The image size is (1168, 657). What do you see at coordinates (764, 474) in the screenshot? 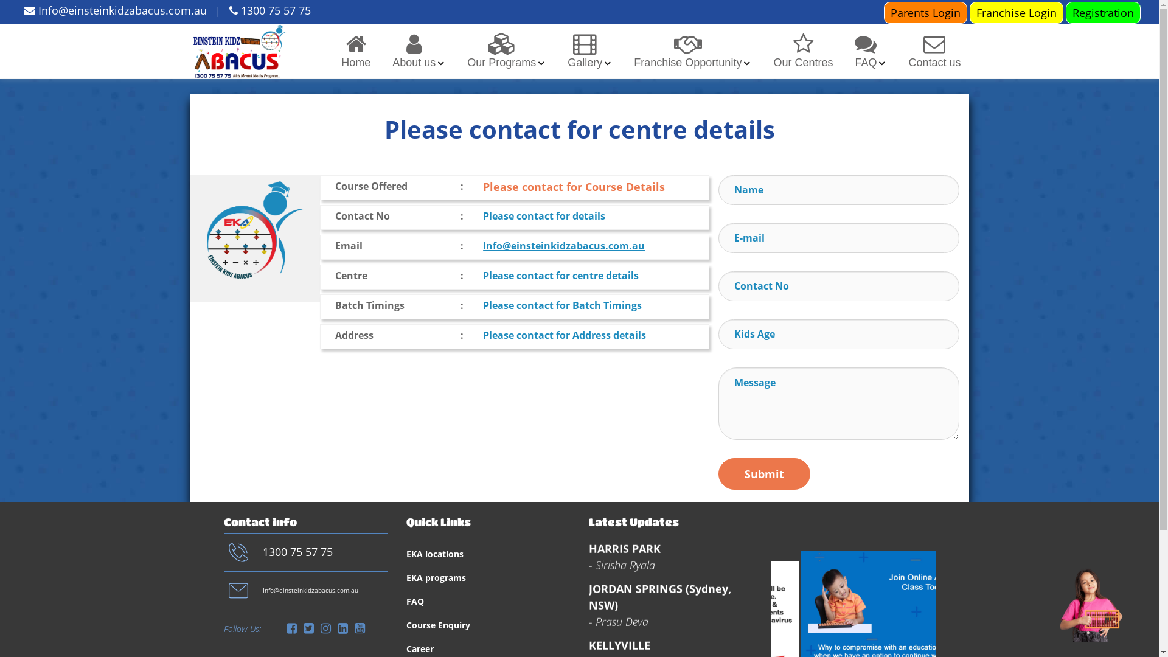
I see `Submit` at bounding box center [764, 474].